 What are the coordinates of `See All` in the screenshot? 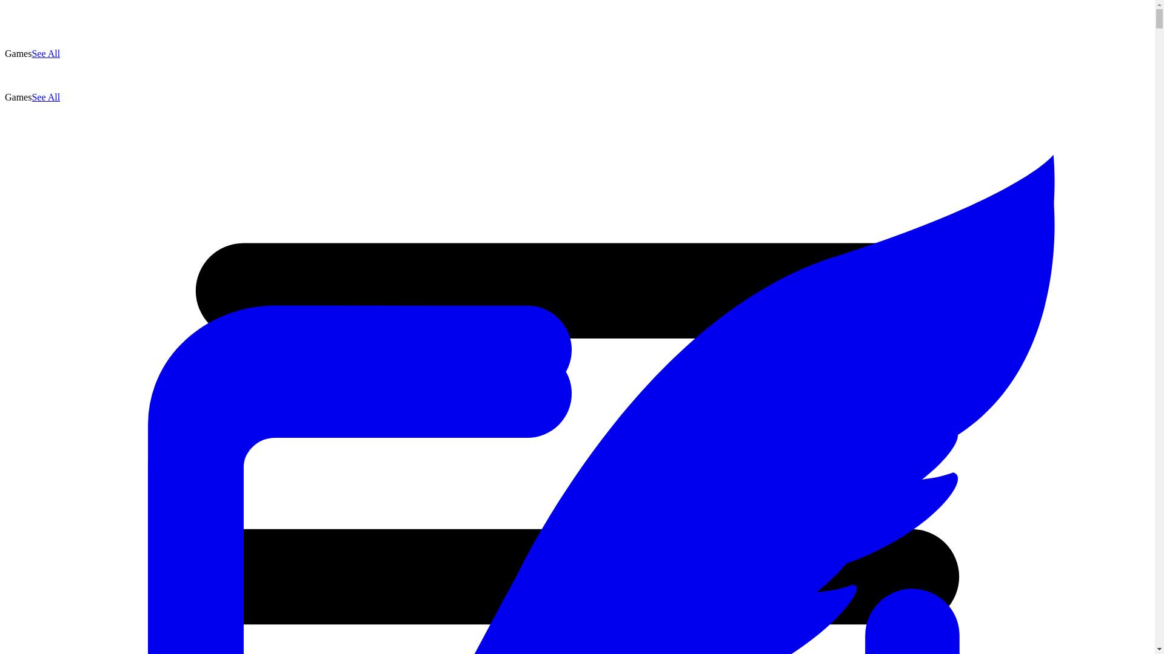 It's located at (45, 97).